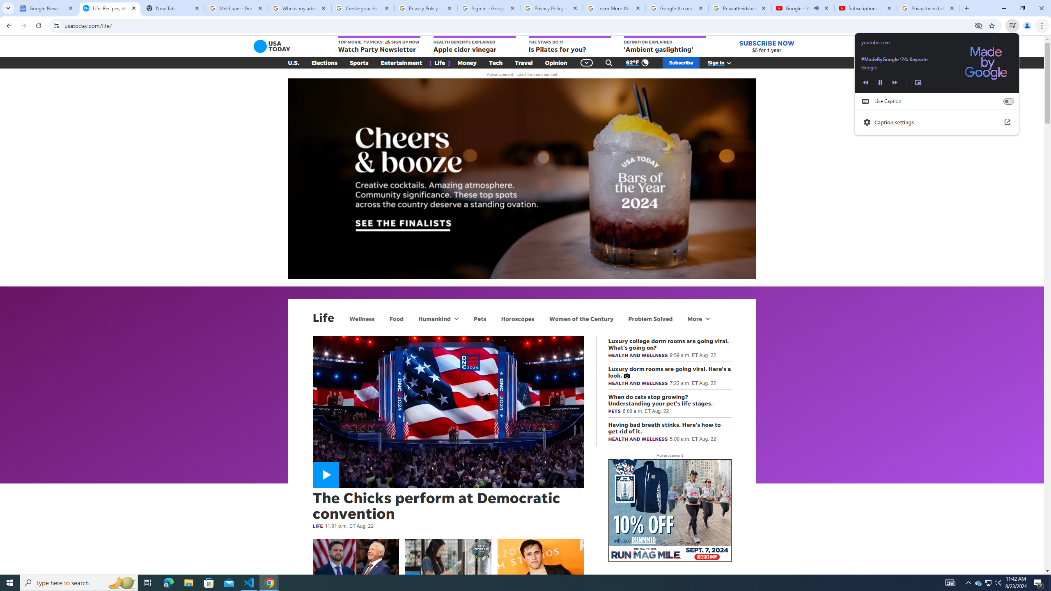 This screenshot has width=1051, height=591. What do you see at coordinates (110, 8) in the screenshot?
I see `Life: Recipes, Wellness & Horoscopes - USA TODAY` at bounding box center [110, 8].